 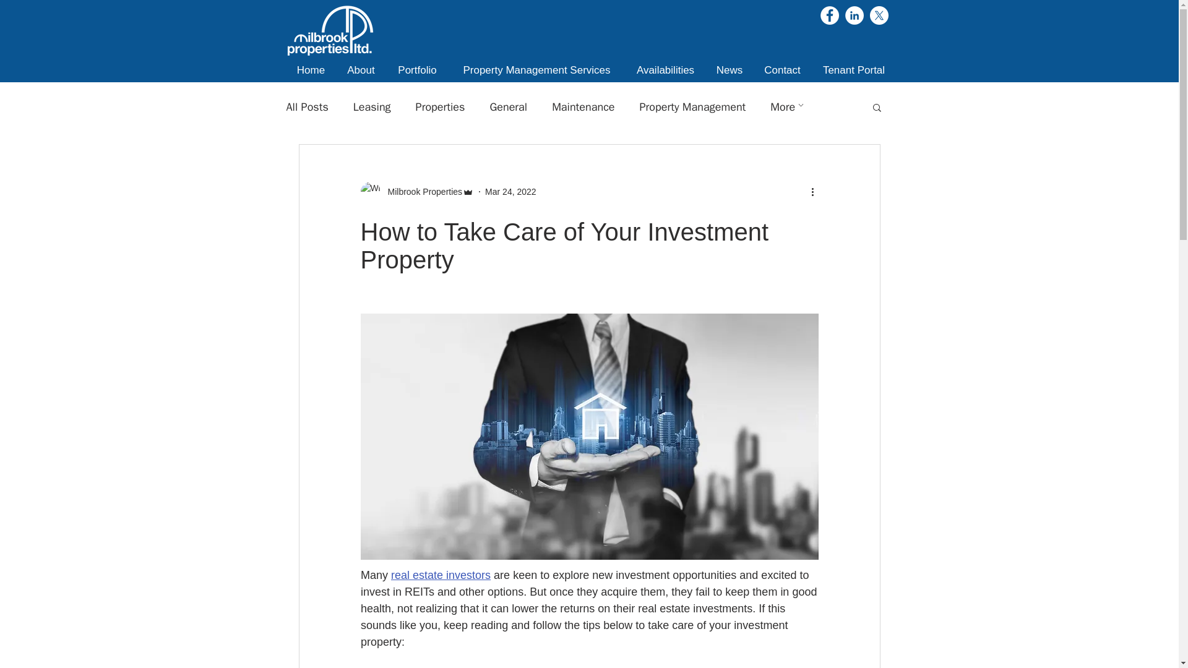 What do you see at coordinates (307, 106) in the screenshot?
I see `All Posts` at bounding box center [307, 106].